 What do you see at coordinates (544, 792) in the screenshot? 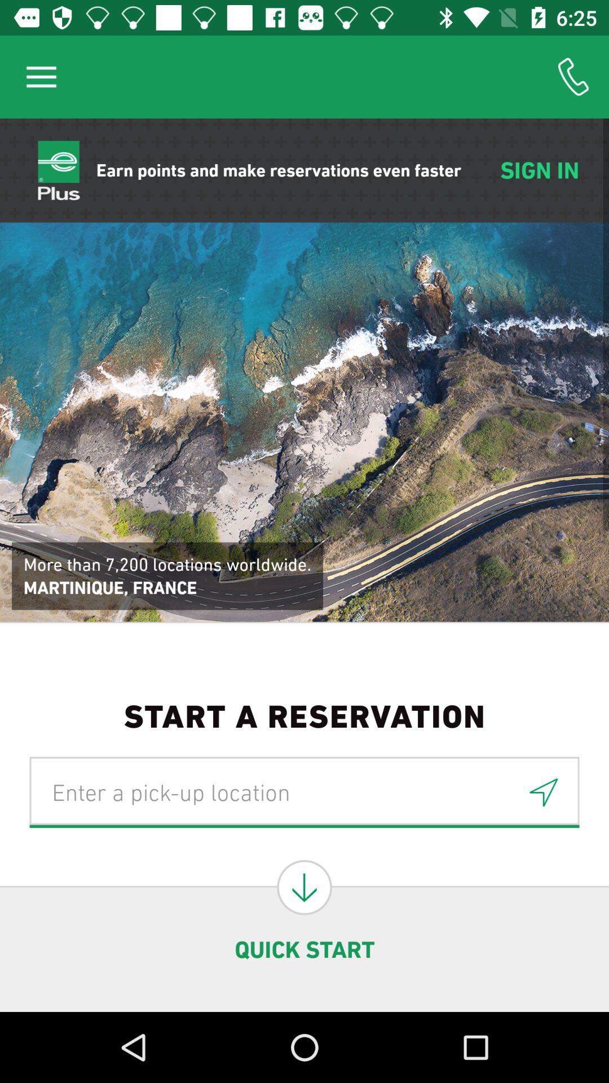
I see `your message was sent` at bounding box center [544, 792].